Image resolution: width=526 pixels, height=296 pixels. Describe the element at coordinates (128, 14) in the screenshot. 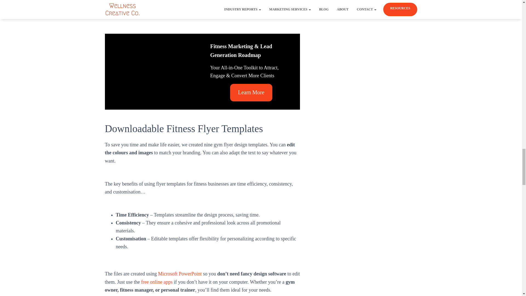

I see `PowerPoint` at that location.